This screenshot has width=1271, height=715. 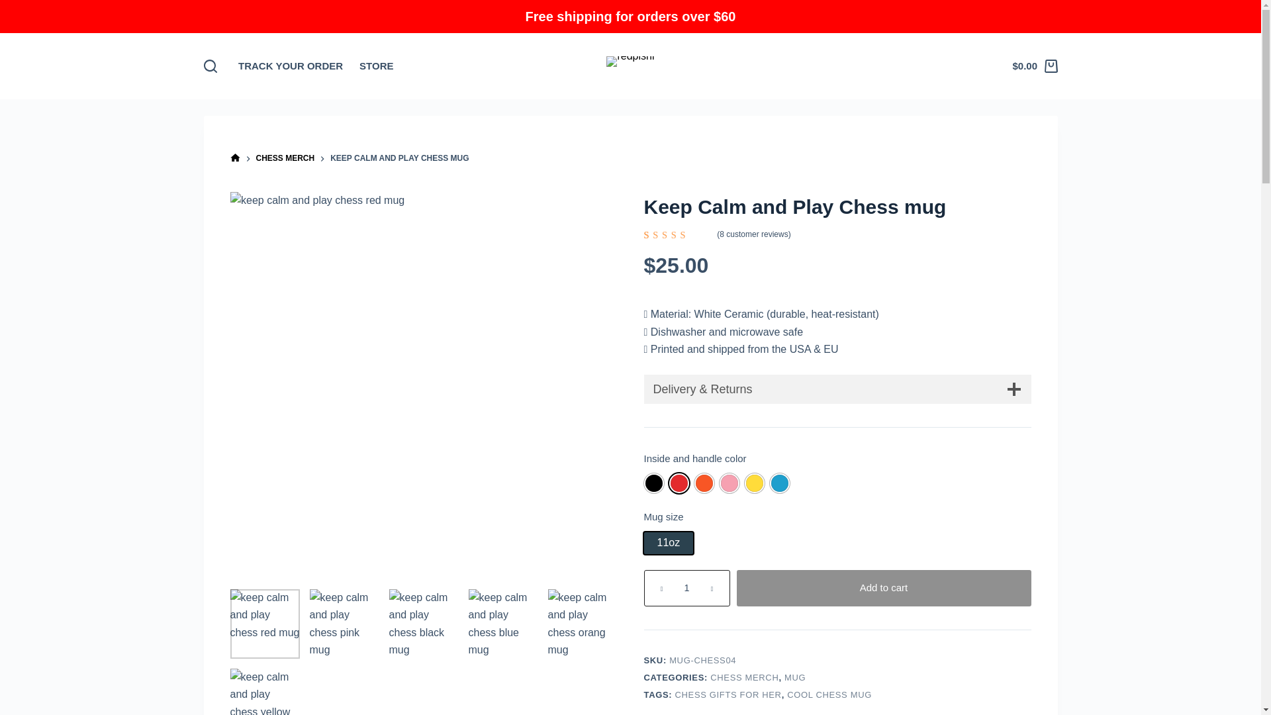 I want to click on TRACK YOUR ORDER, so click(x=291, y=66).